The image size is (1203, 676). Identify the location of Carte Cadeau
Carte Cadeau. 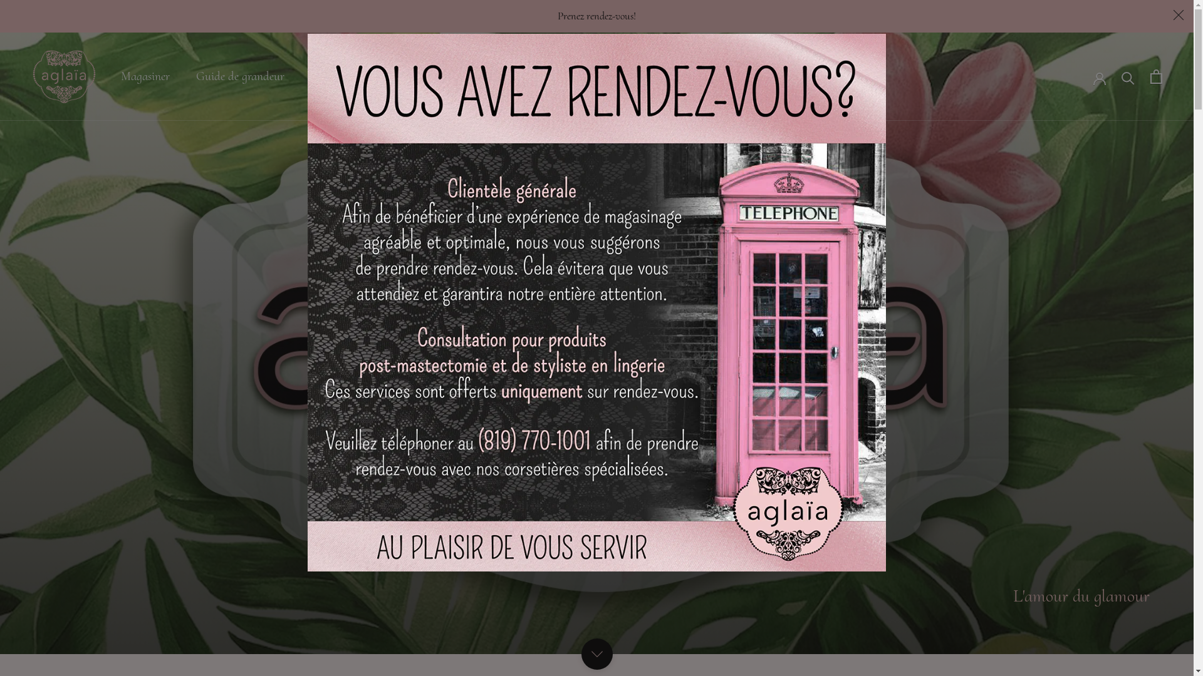
(343, 76).